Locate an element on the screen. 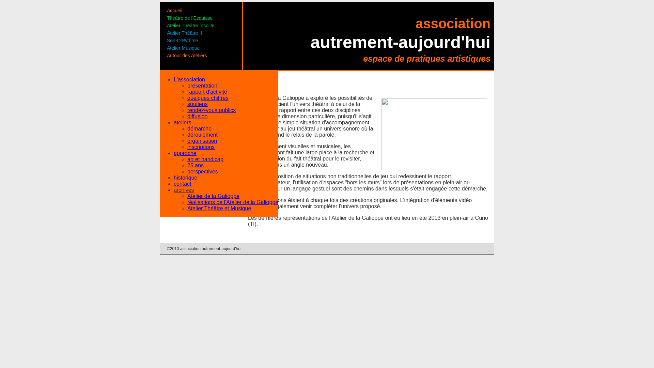 The width and height of the screenshot is (654, 368). Autour des Ateliers is located at coordinates (187, 56).